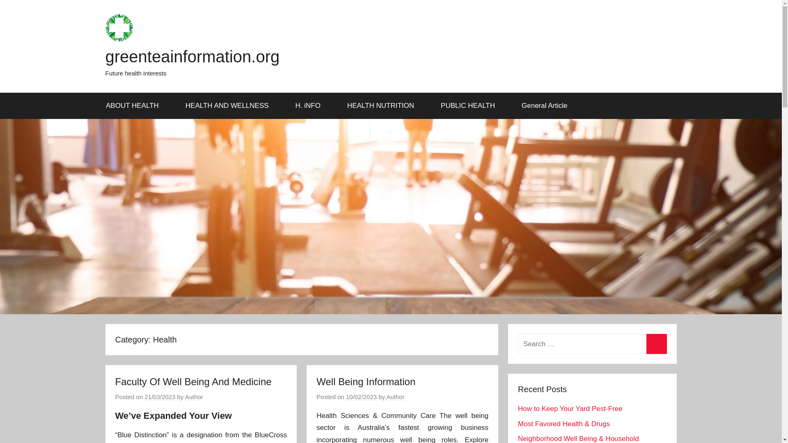 This screenshot has height=443, width=788. I want to click on greenteainformation.org, so click(192, 56).